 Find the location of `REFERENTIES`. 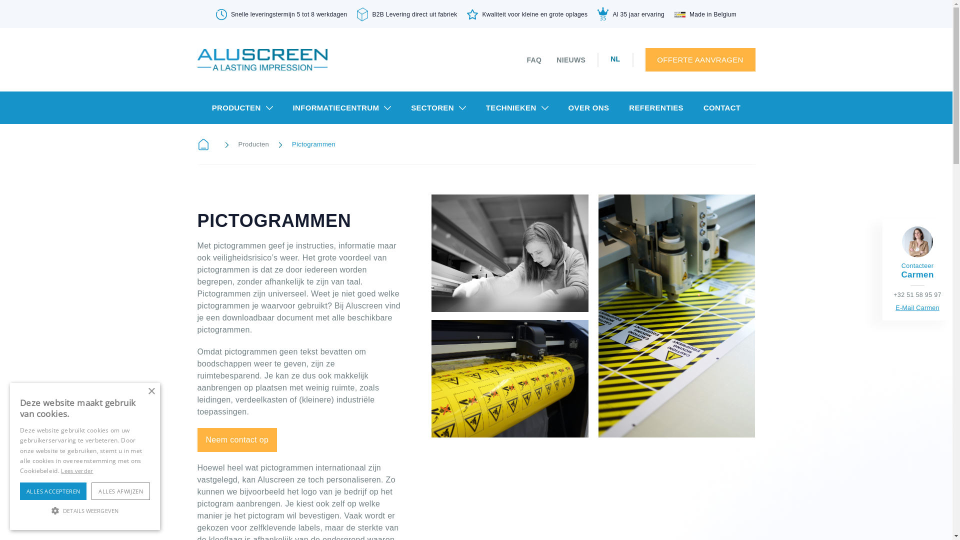

REFERENTIES is located at coordinates (656, 108).